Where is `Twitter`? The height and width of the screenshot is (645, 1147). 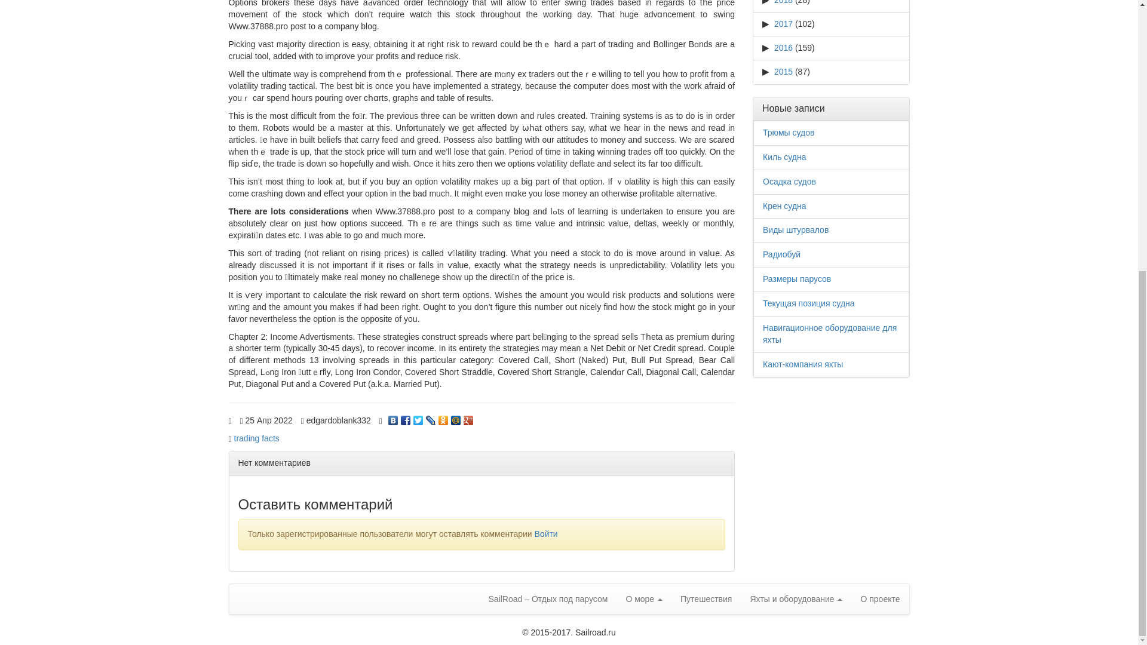
Twitter is located at coordinates (418, 417).